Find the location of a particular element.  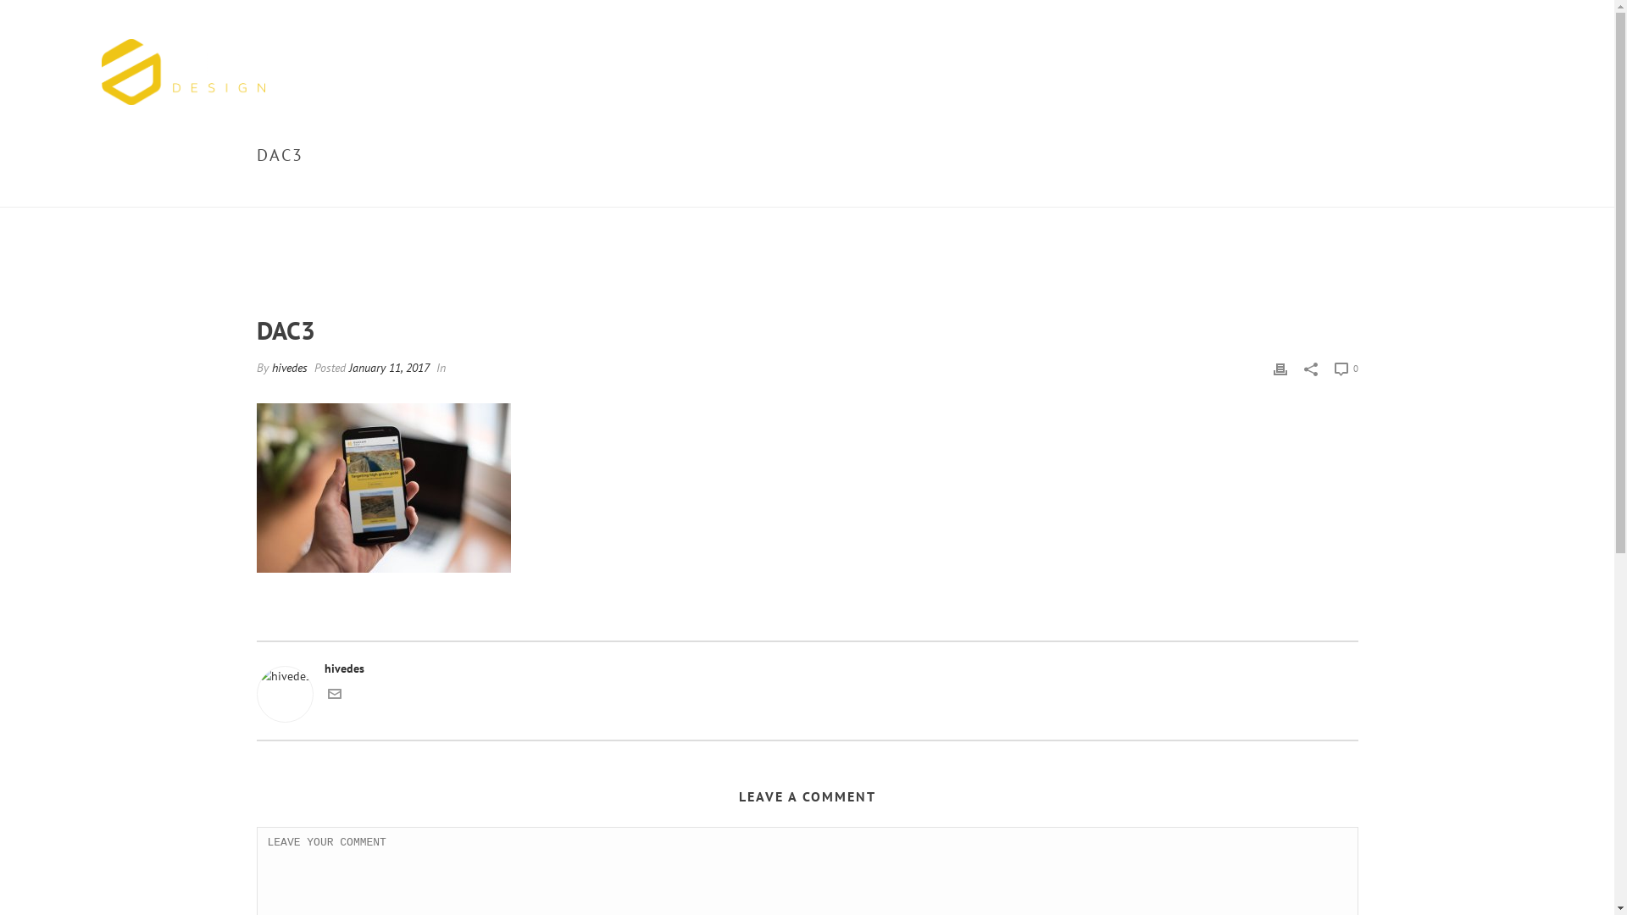

Get in touch with me via email is located at coordinates (334, 696).